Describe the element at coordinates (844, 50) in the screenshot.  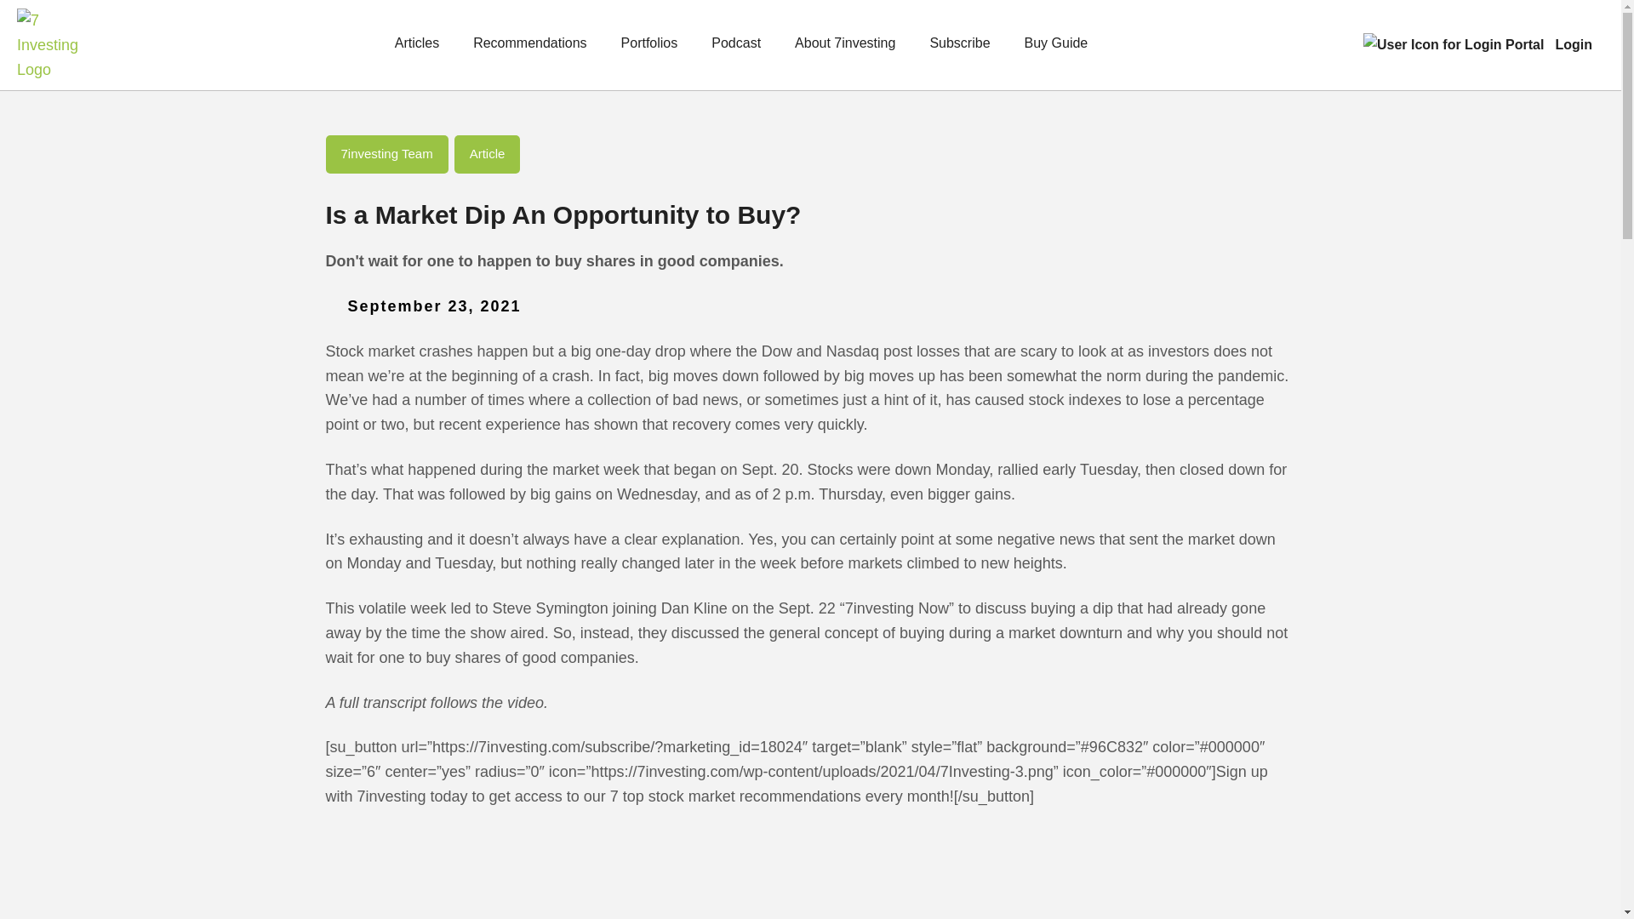
I see `About 7investing` at that location.